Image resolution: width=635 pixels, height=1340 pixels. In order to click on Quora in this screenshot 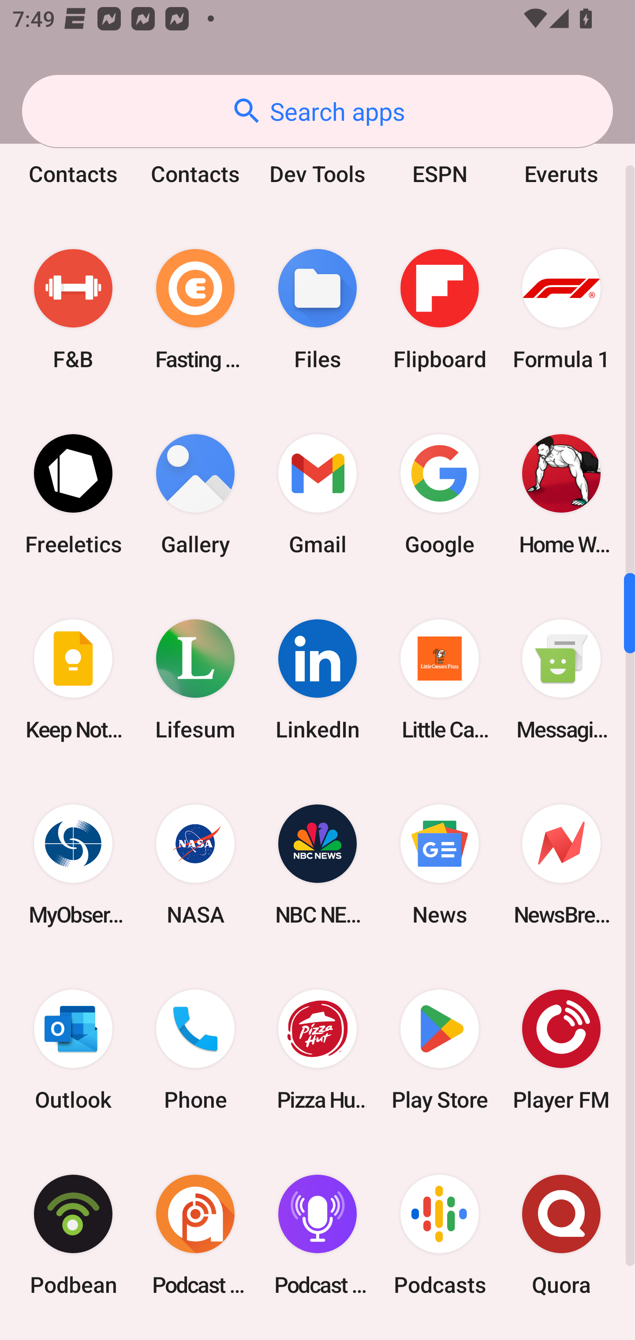, I will do `click(561, 1235)`.